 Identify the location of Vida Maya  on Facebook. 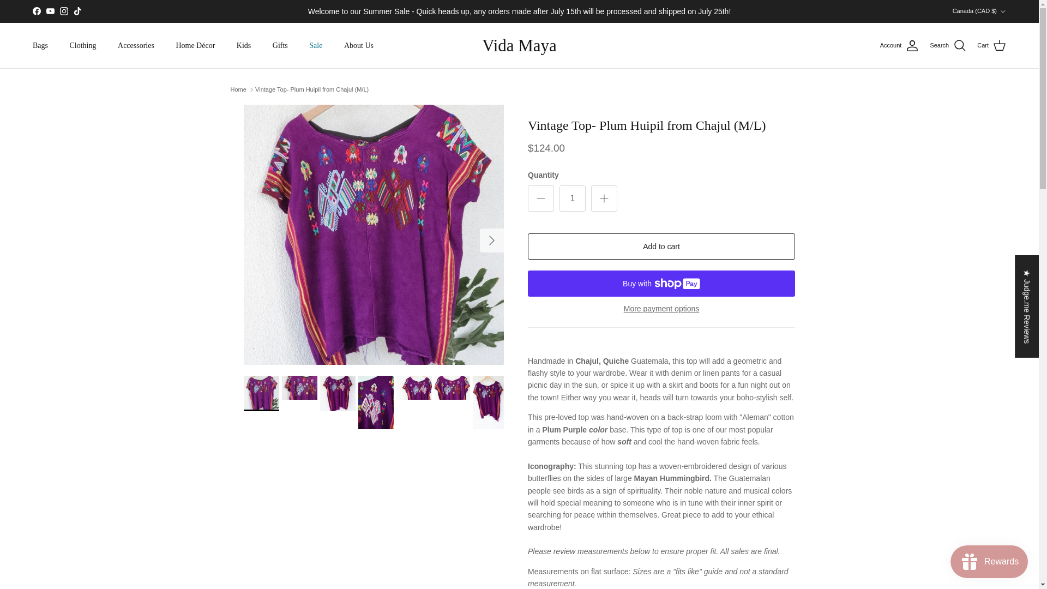
(36, 11).